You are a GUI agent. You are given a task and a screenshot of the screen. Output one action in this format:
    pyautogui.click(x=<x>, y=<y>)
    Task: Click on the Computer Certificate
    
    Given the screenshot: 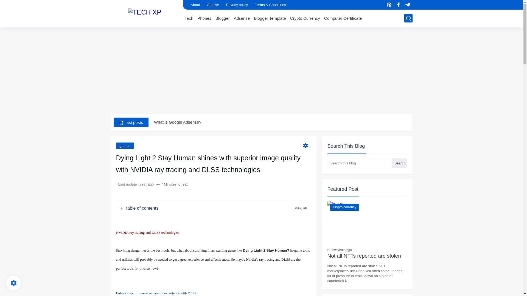 What is the action you would take?
    pyautogui.click(x=343, y=18)
    